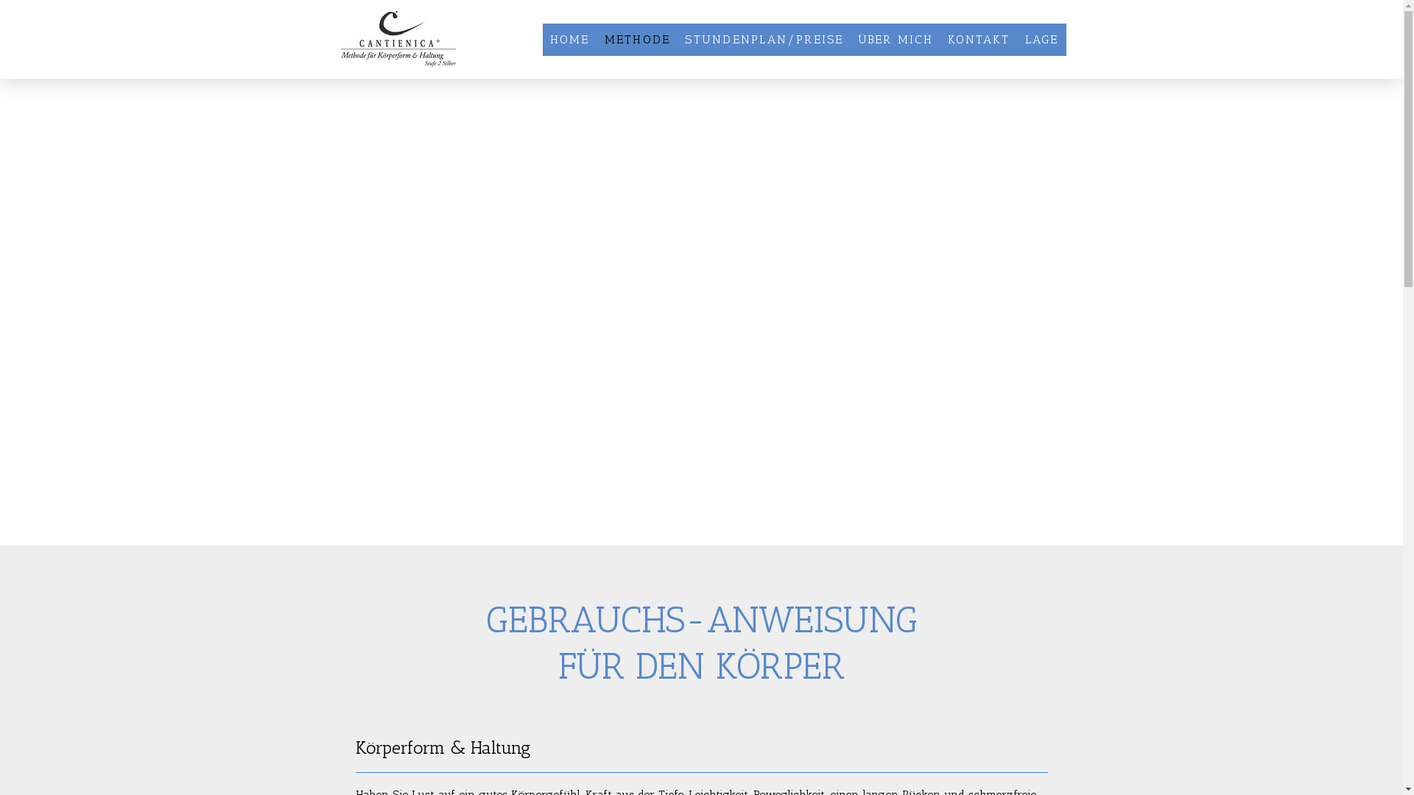 This screenshot has width=1414, height=795. I want to click on LAGE, so click(1042, 40).